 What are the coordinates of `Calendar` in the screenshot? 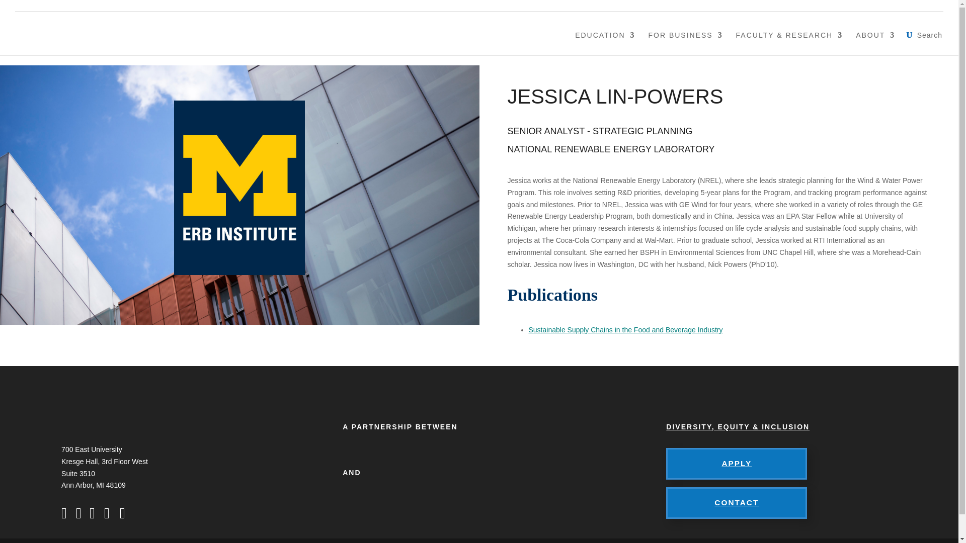 It's located at (819, 6).